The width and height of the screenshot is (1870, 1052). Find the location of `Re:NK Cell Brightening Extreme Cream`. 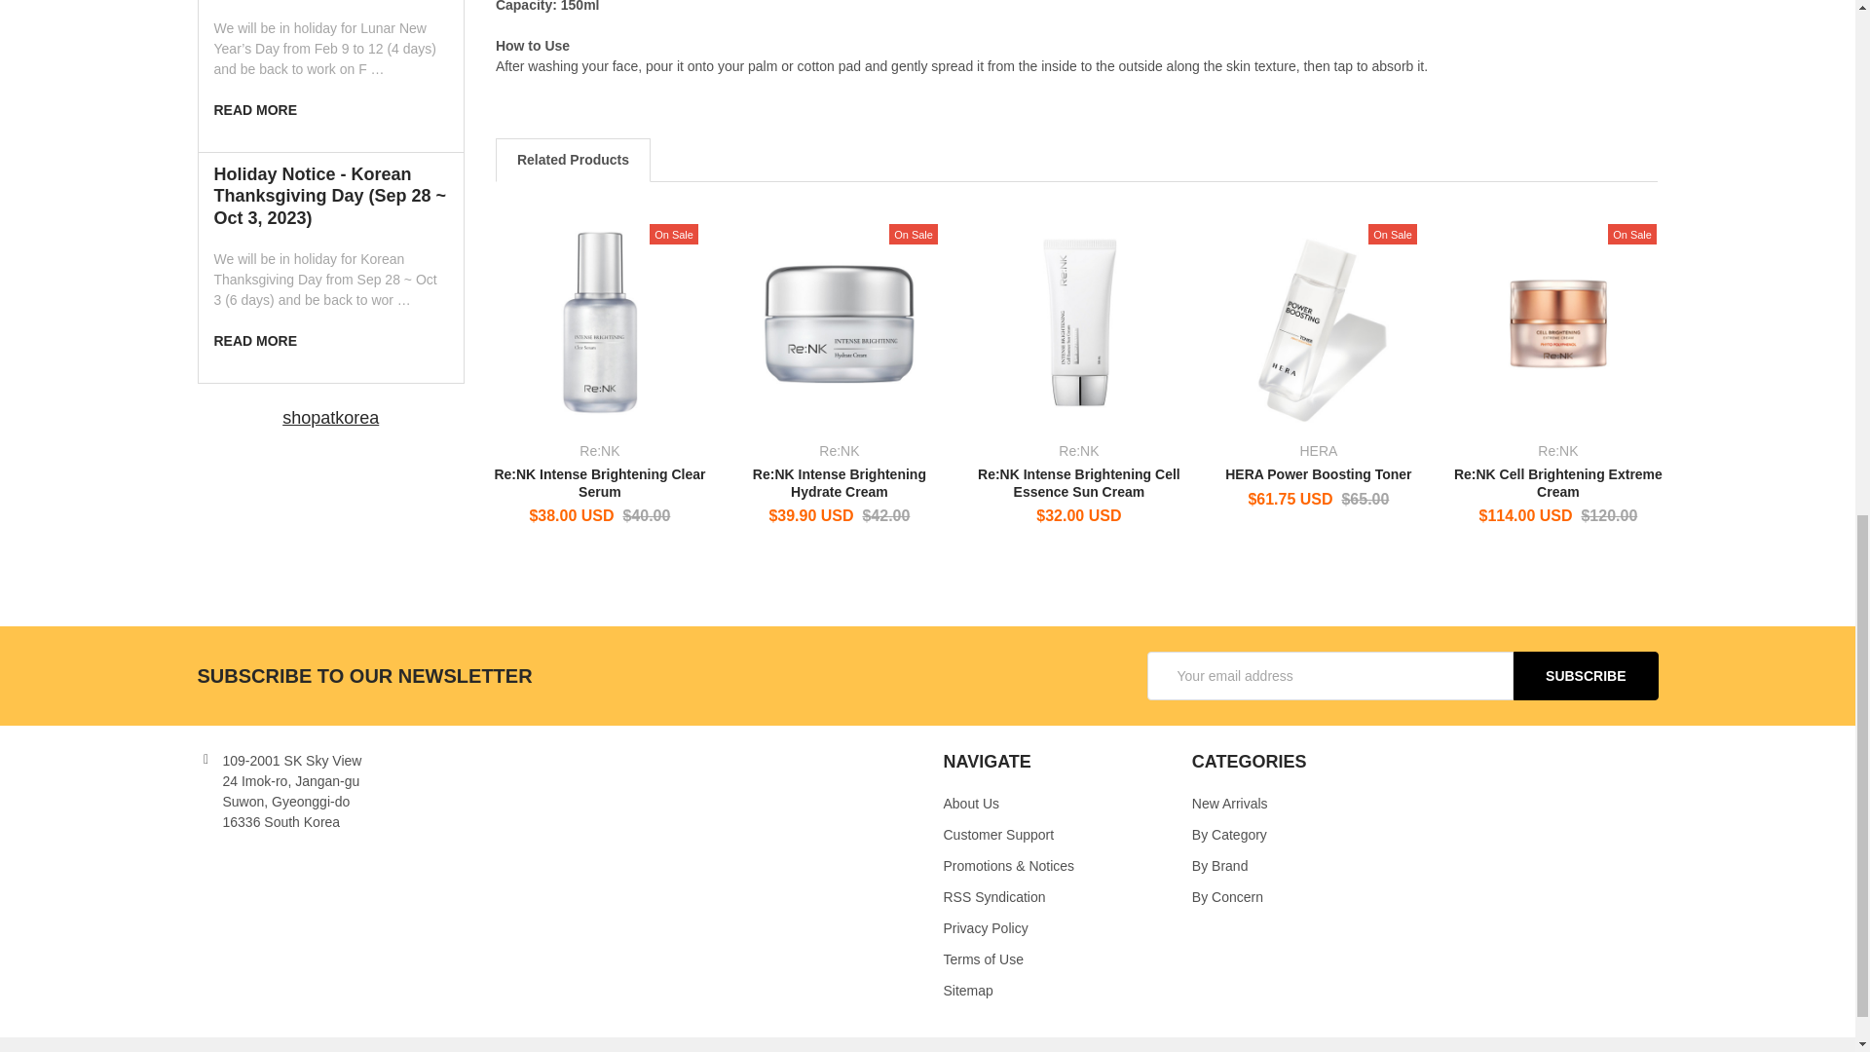

Re:NK Cell Brightening Extreme Cream is located at coordinates (1558, 321).